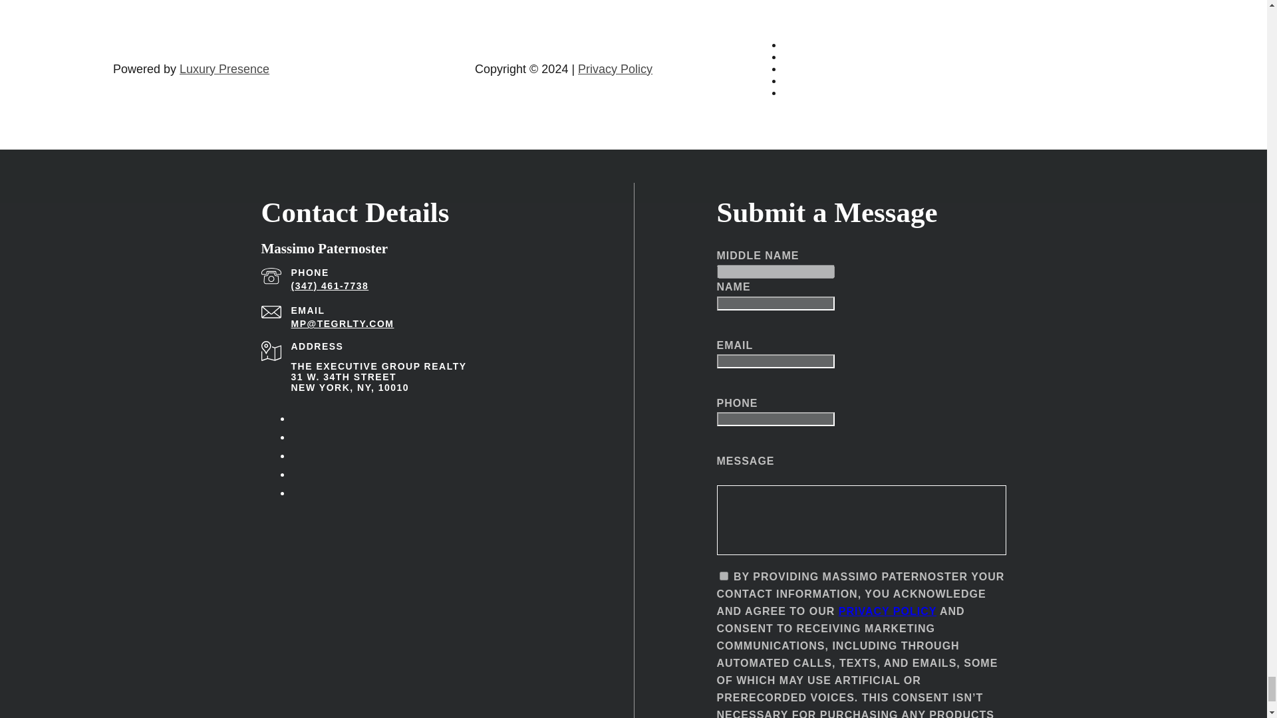  What do you see at coordinates (724, 576) in the screenshot?
I see `on` at bounding box center [724, 576].